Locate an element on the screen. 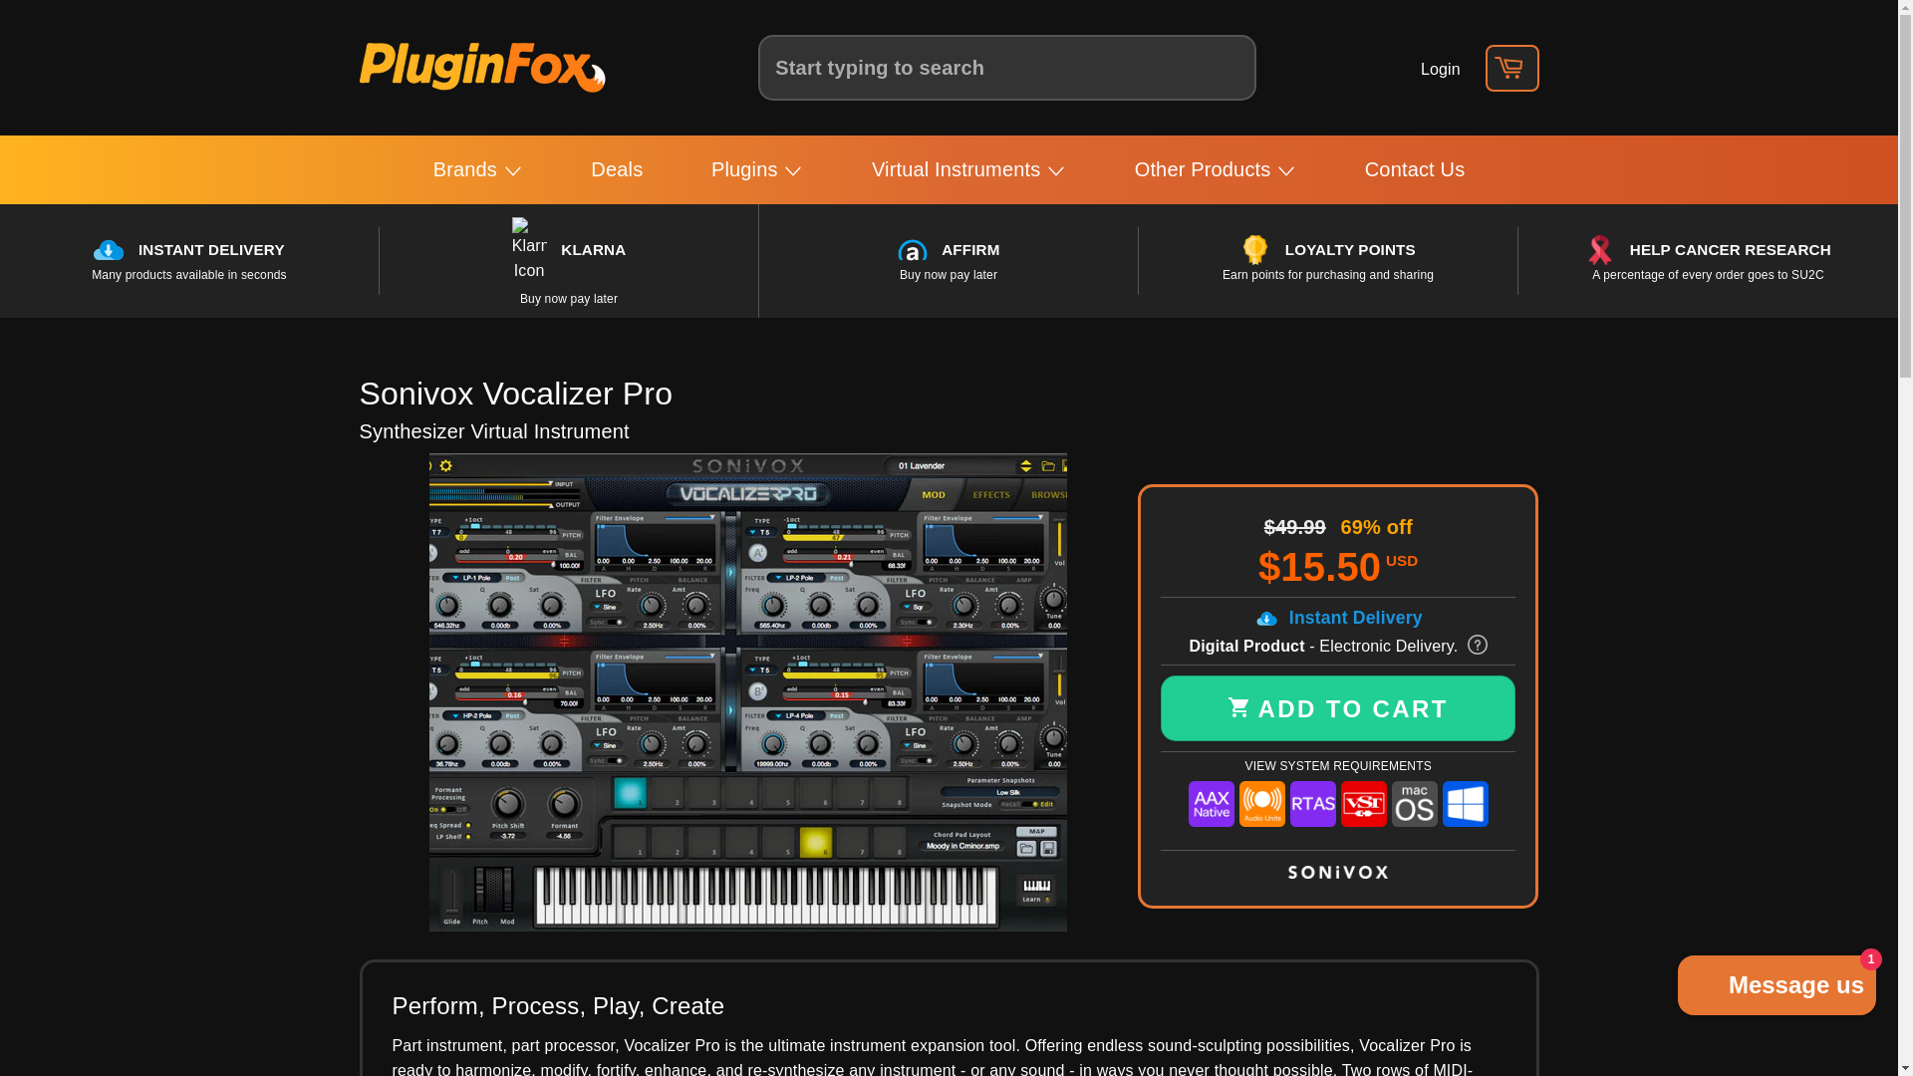  Shopify online store chat is located at coordinates (1777, 987).